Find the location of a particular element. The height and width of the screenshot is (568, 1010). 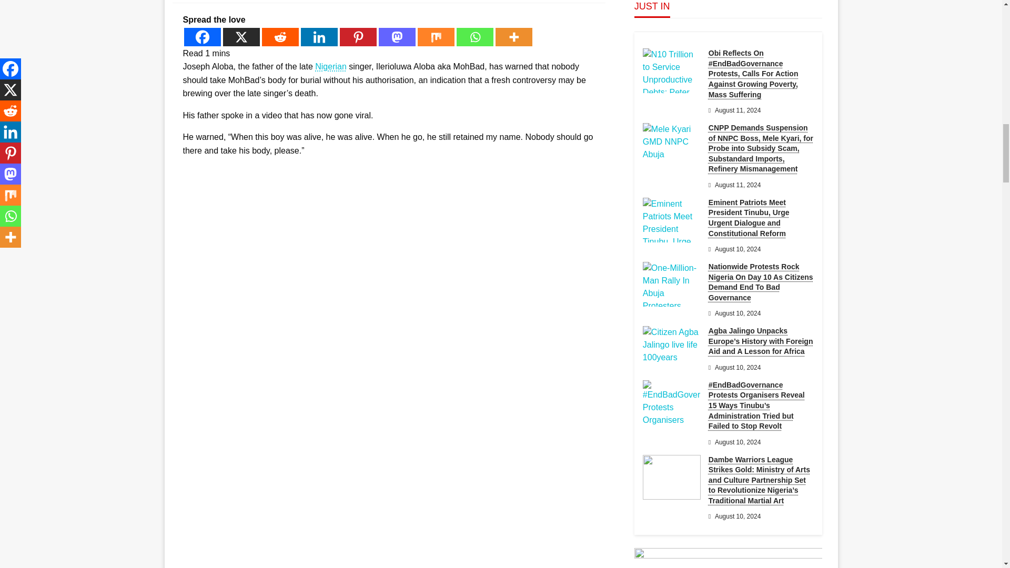

Pinterest is located at coordinates (358, 37).